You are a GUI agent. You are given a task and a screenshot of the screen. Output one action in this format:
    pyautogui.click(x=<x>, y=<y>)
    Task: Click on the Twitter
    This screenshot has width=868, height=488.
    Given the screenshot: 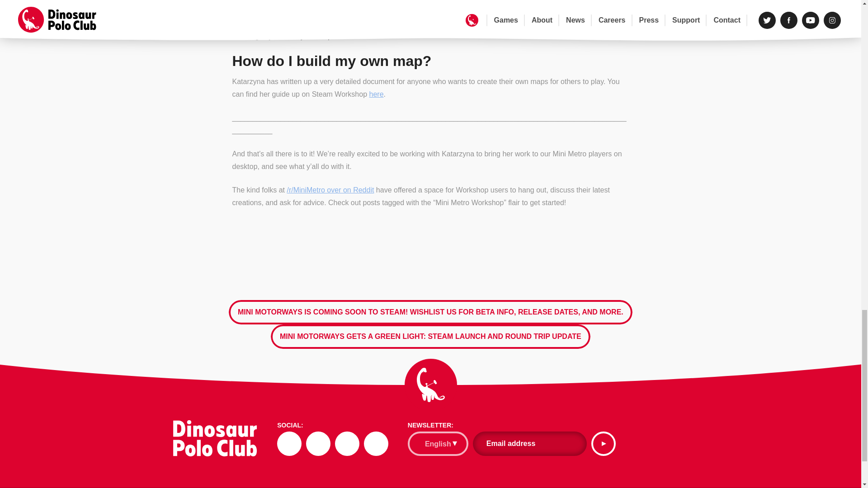 What is the action you would take?
    pyautogui.click(x=289, y=443)
    